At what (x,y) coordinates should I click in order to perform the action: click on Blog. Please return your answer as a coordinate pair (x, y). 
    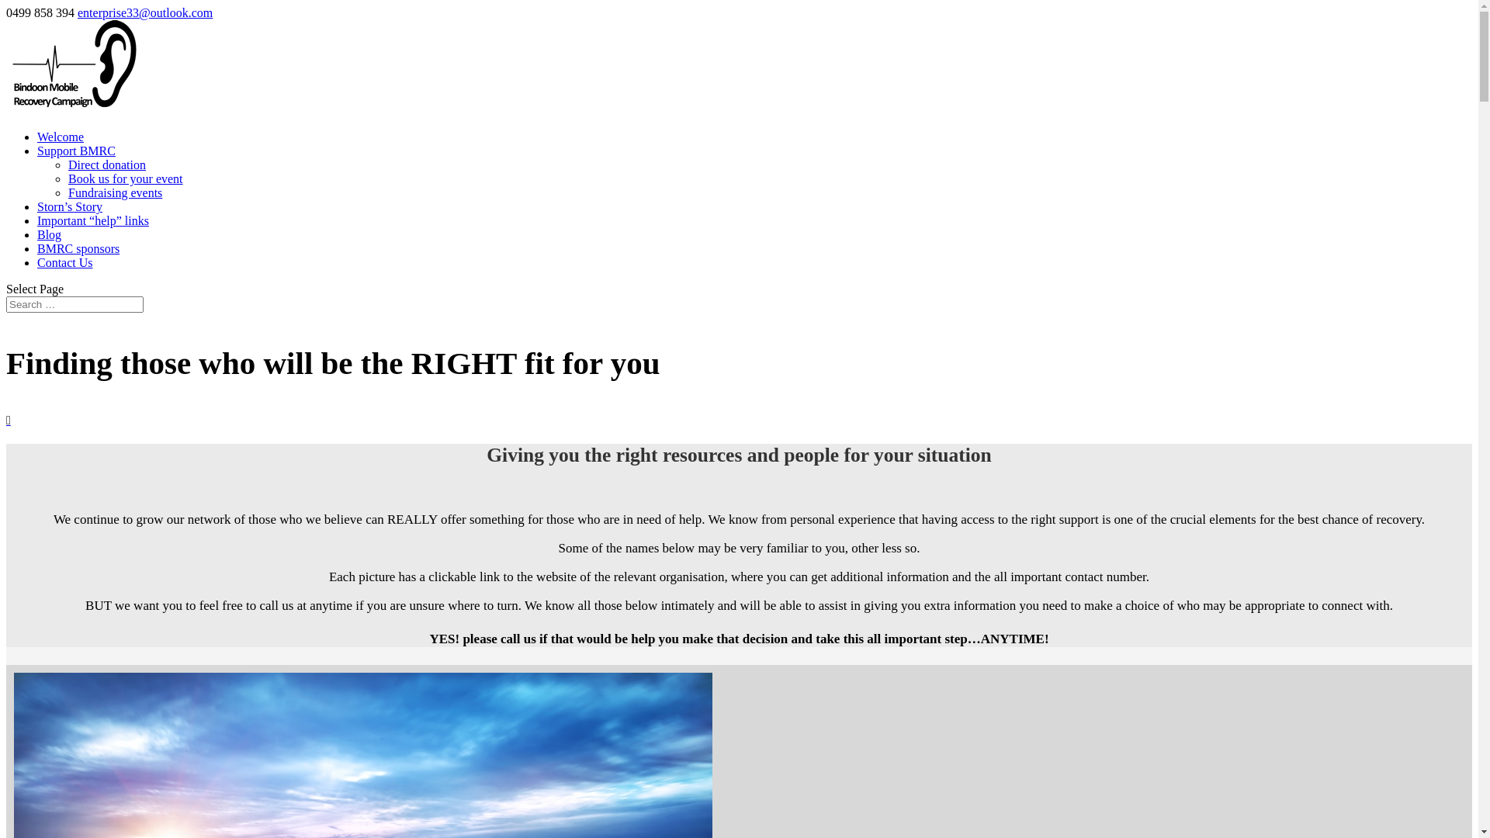
    Looking at the image, I should click on (50, 234).